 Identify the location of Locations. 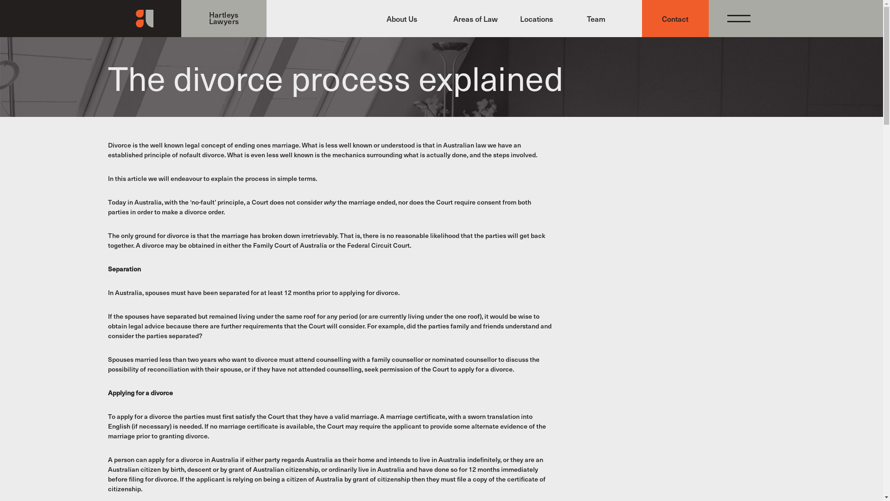
(541, 19).